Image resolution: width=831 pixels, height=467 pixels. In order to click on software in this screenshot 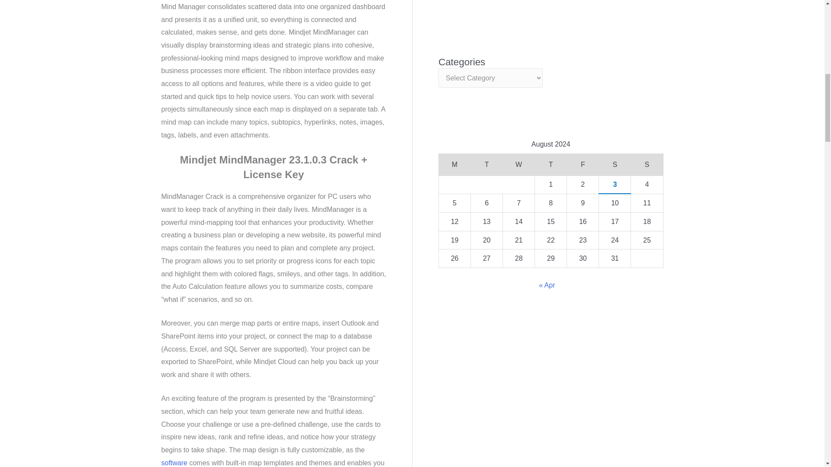, I will do `click(174, 463)`.